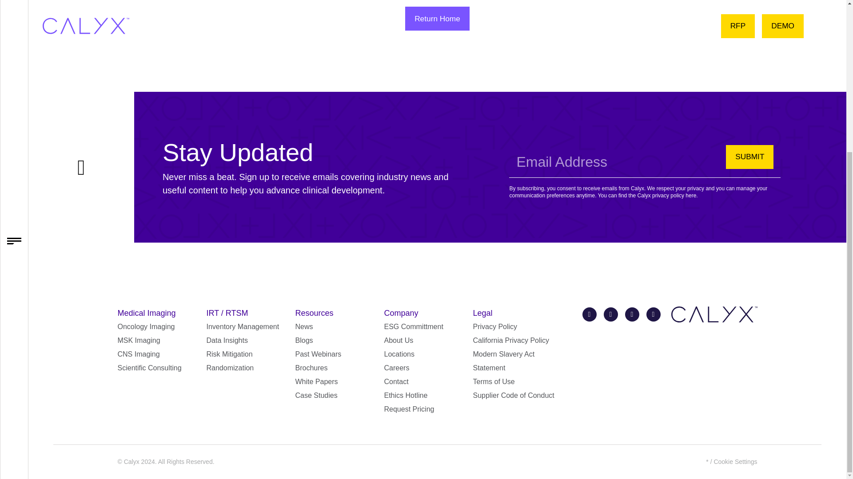  Describe the element at coordinates (610, 314) in the screenshot. I see `Facebook` at that location.